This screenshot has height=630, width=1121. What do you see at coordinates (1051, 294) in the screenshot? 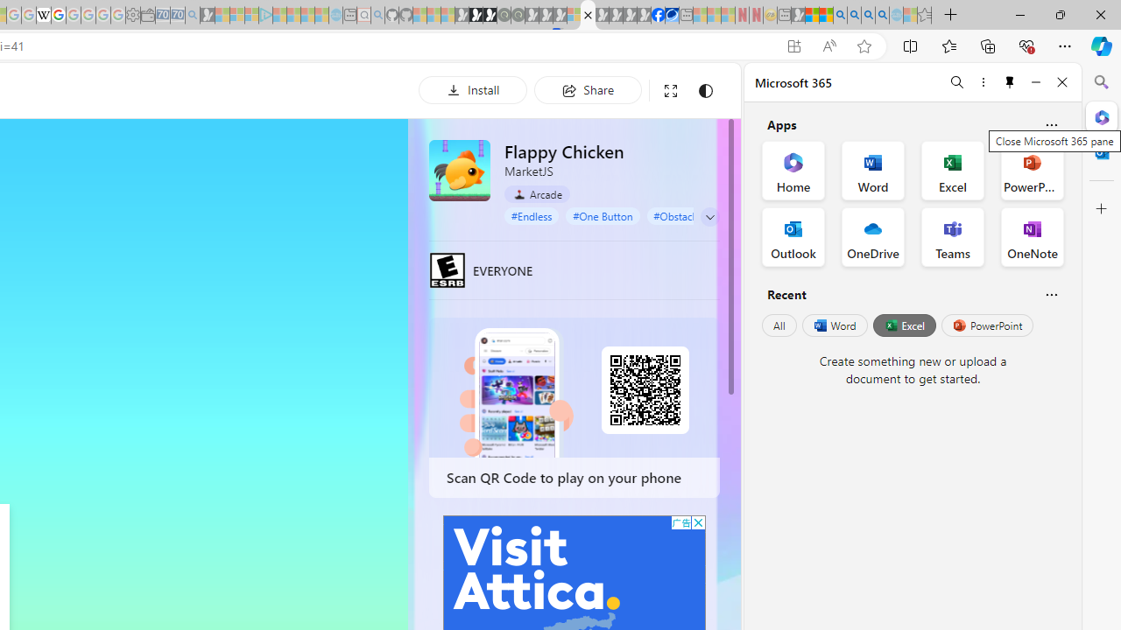
I see `Is this helpful?` at bounding box center [1051, 294].